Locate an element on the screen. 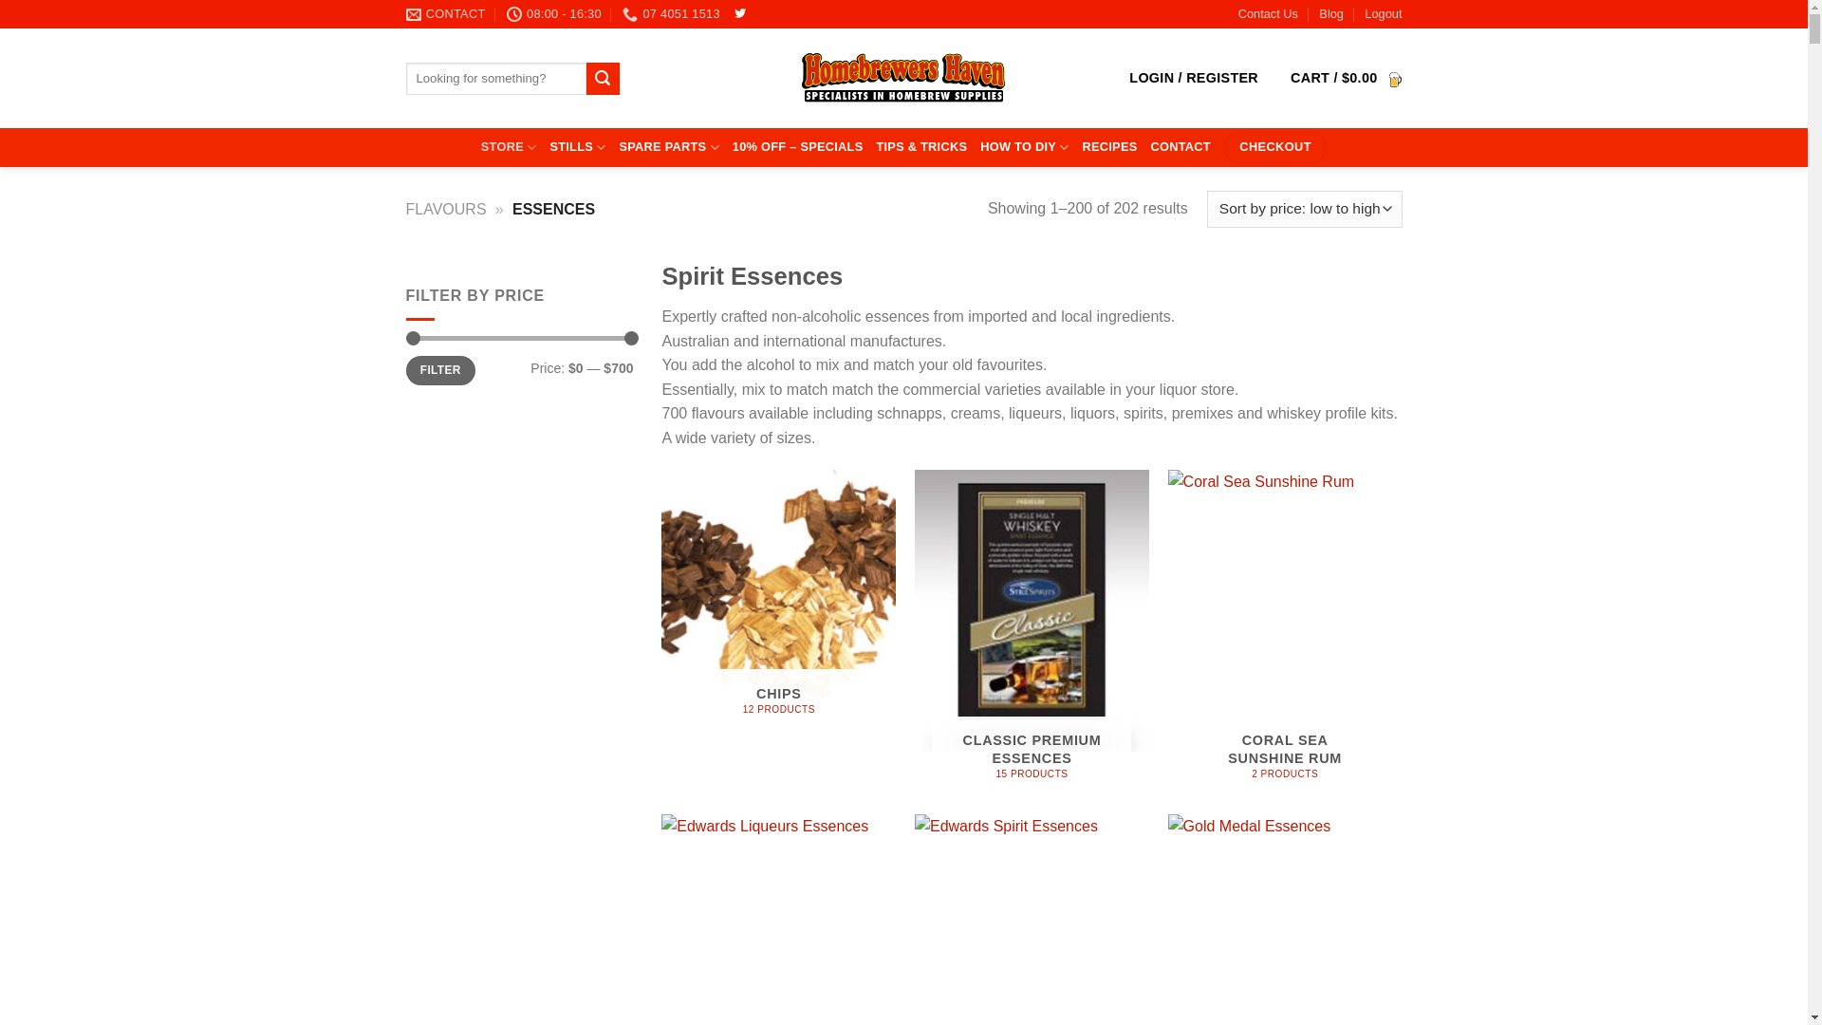  Contact Us is located at coordinates (1268, 14).